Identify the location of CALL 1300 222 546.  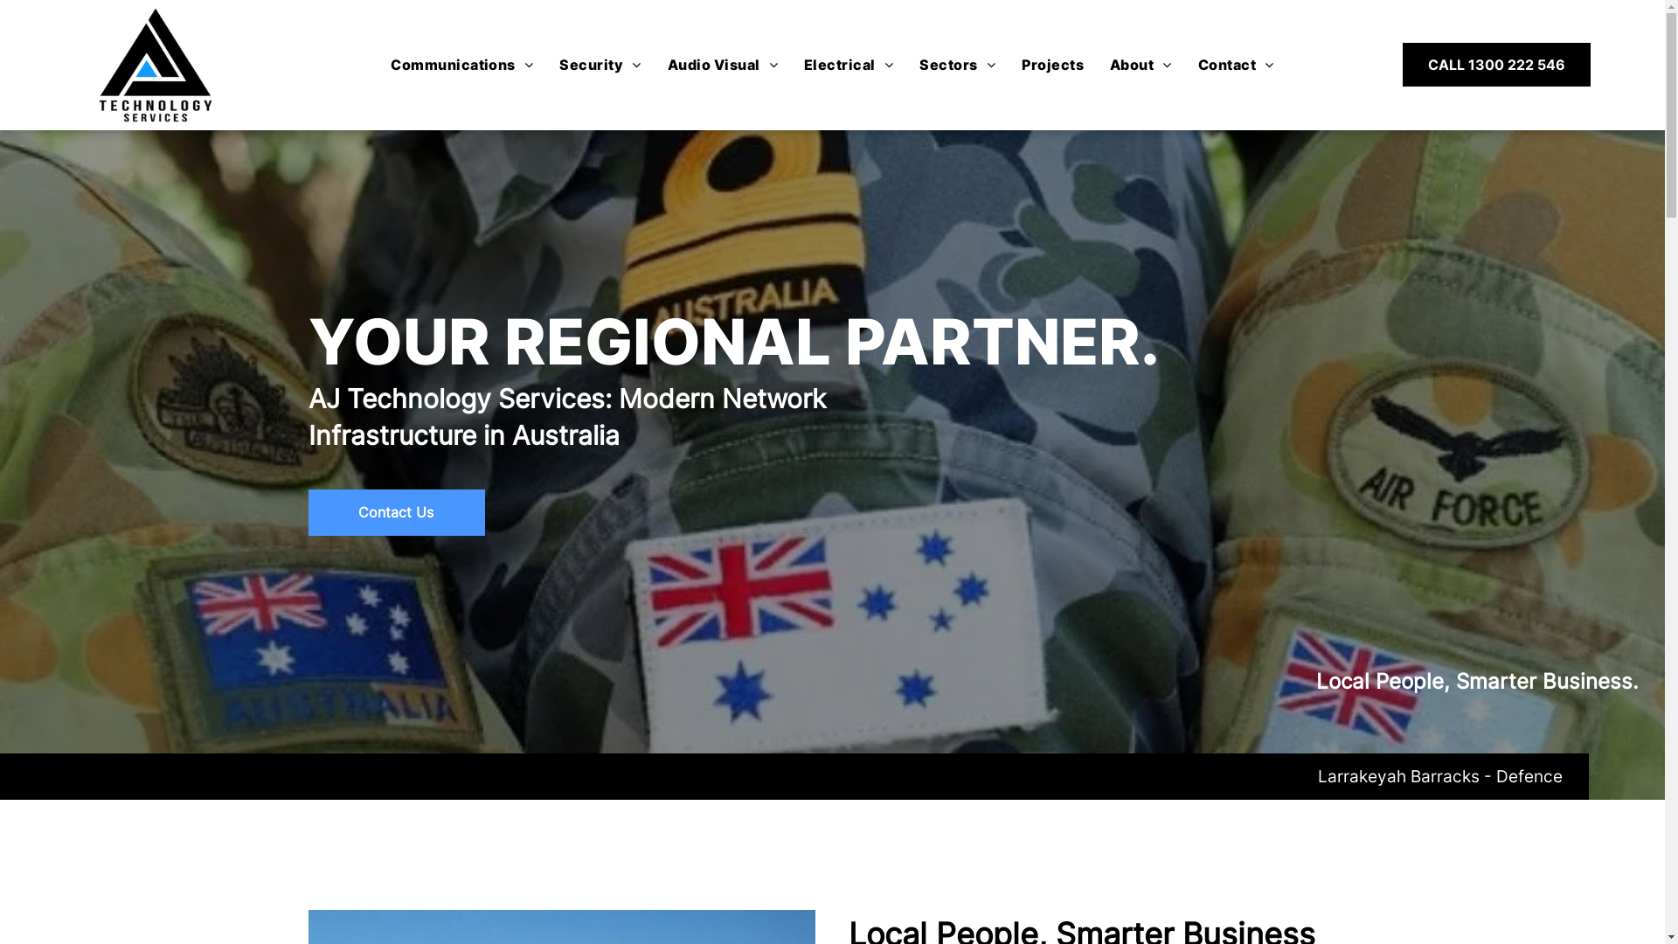
(1496, 65).